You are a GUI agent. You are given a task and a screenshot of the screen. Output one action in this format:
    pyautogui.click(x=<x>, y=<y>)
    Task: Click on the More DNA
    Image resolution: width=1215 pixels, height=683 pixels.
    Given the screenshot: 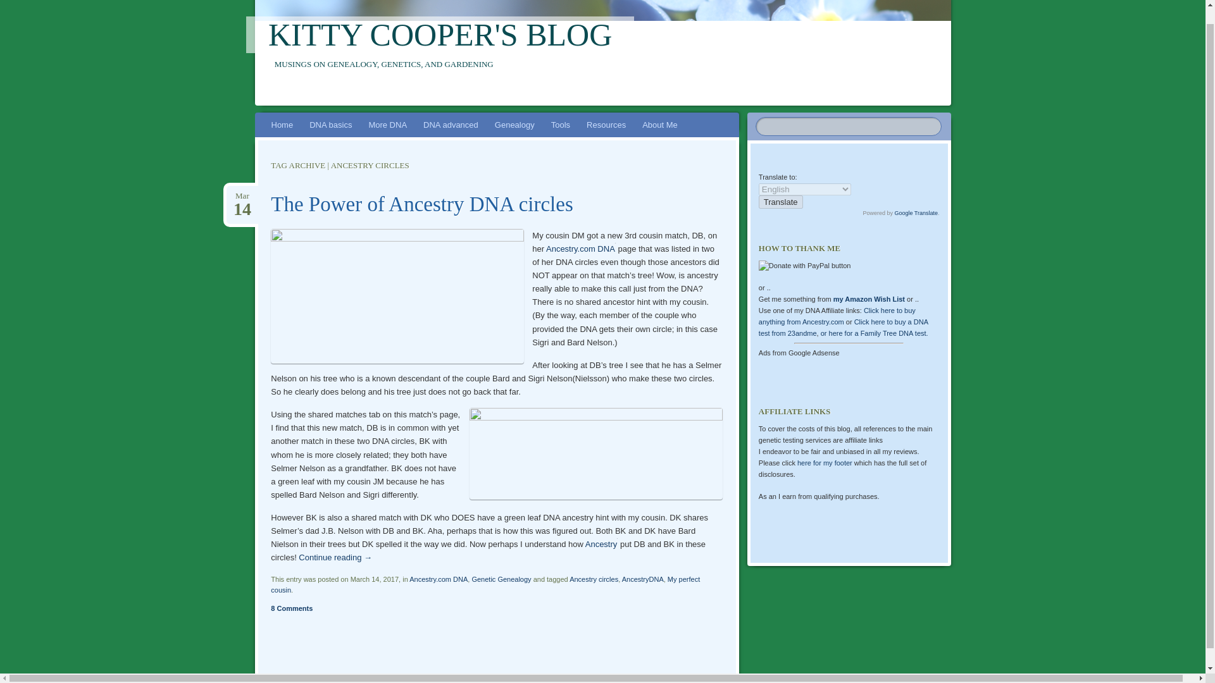 What is the action you would take?
    pyautogui.click(x=387, y=125)
    